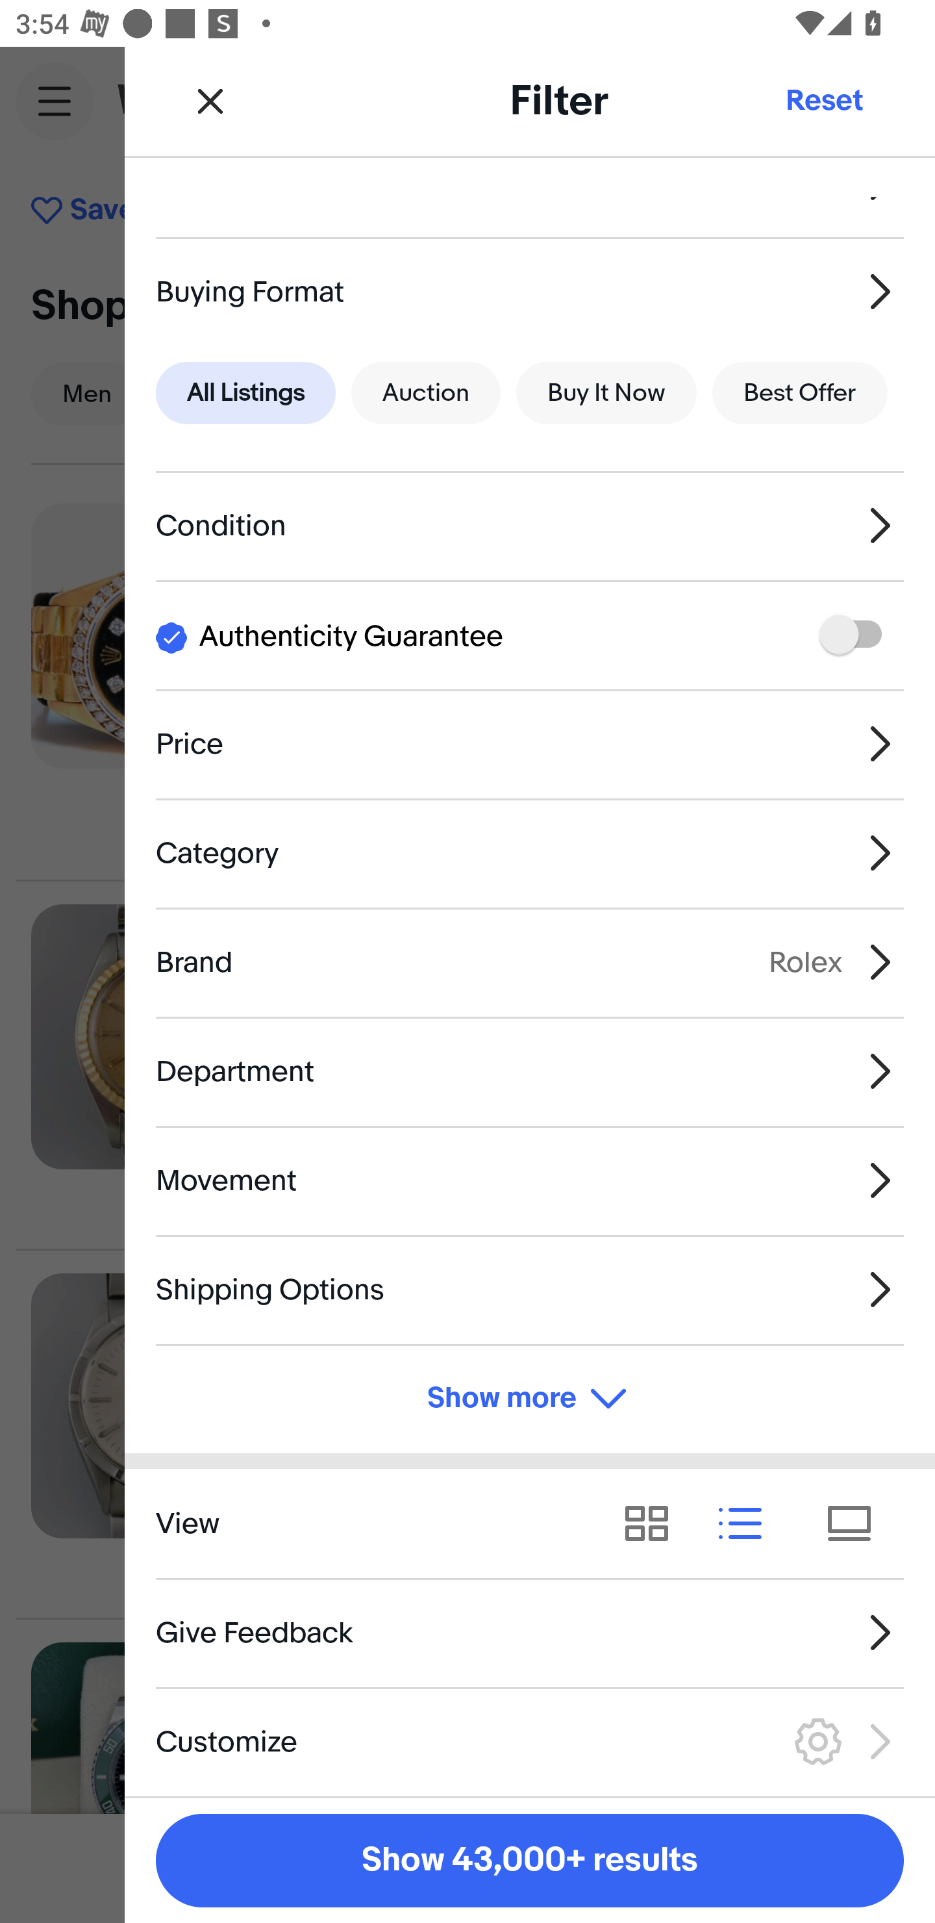 This screenshot has width=935, height=1923. I want to click on View results as tiles, so click(857, 1524).